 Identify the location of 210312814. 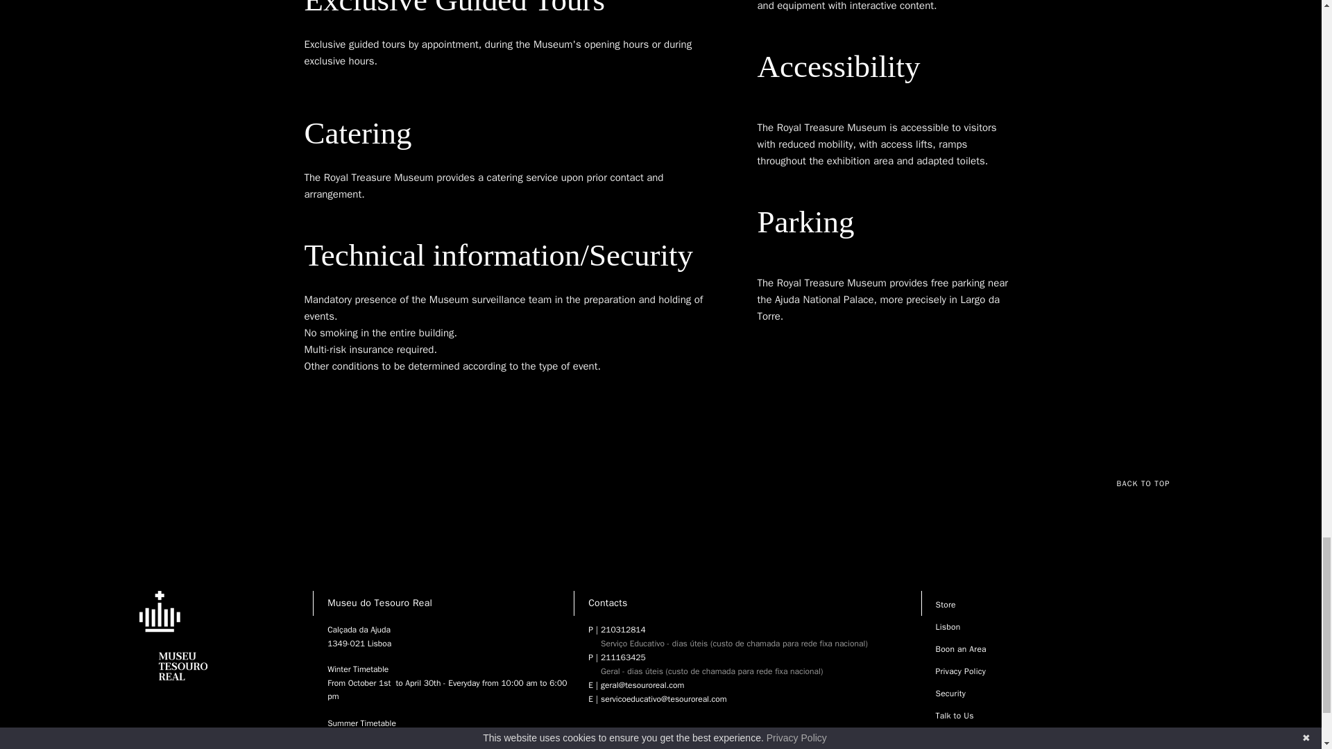
(734, 629).